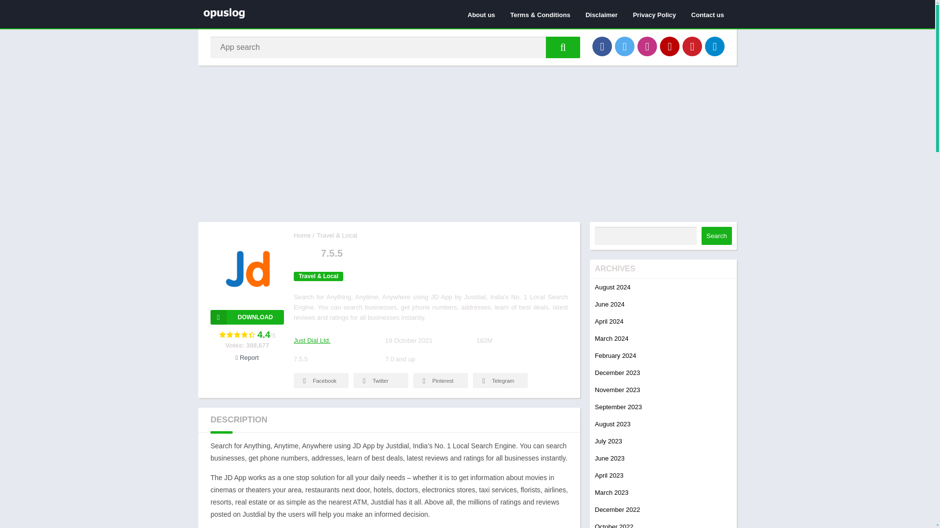 The image size is (940, 528). Describe the element at coordinates (601, 14) in the screenshot. I see `Disclaimer` at that location.